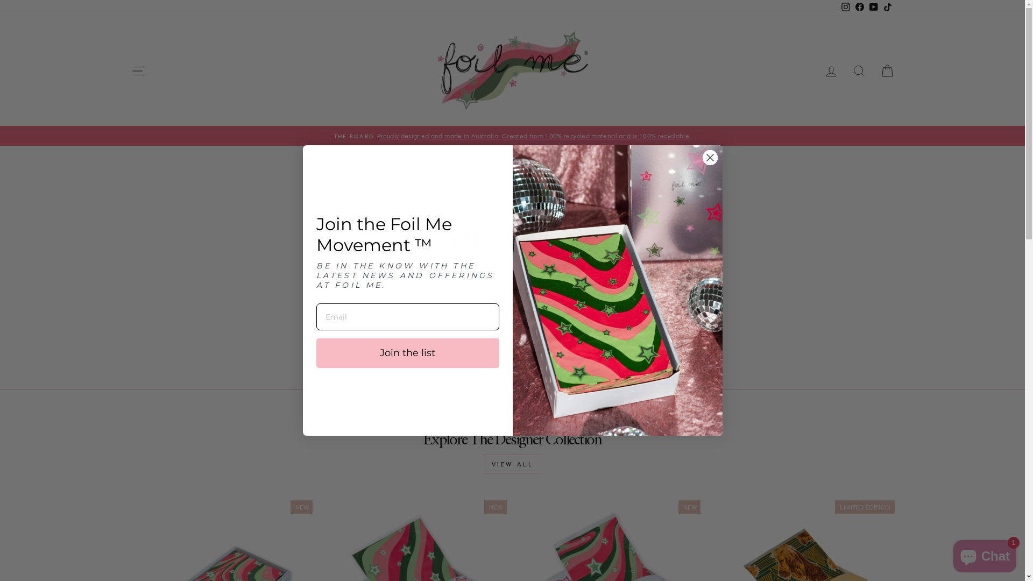 The image size is (1033, 581). I want to click on Shopify online store chat, so click(985, 554).